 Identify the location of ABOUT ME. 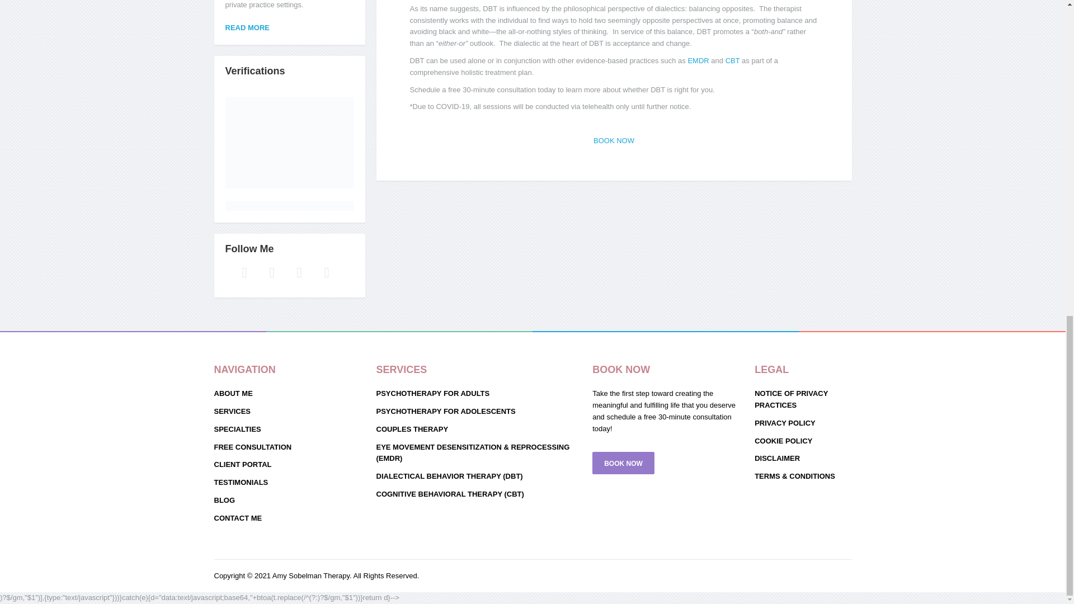
(289, 395).